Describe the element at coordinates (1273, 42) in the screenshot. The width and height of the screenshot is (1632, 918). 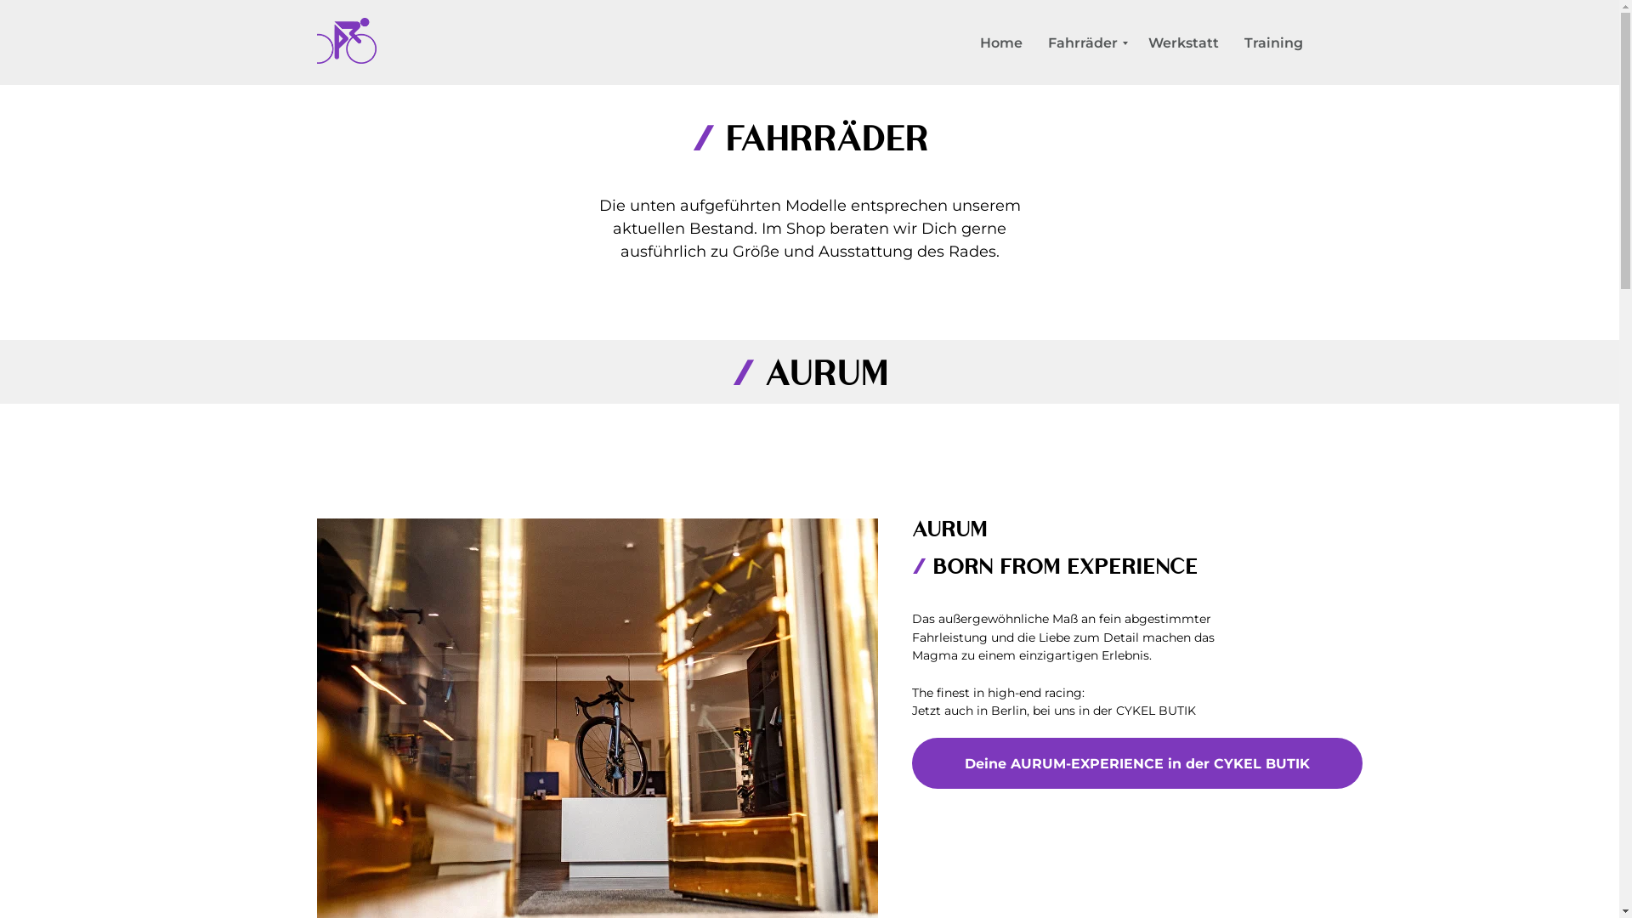
I see `Training` at that location.